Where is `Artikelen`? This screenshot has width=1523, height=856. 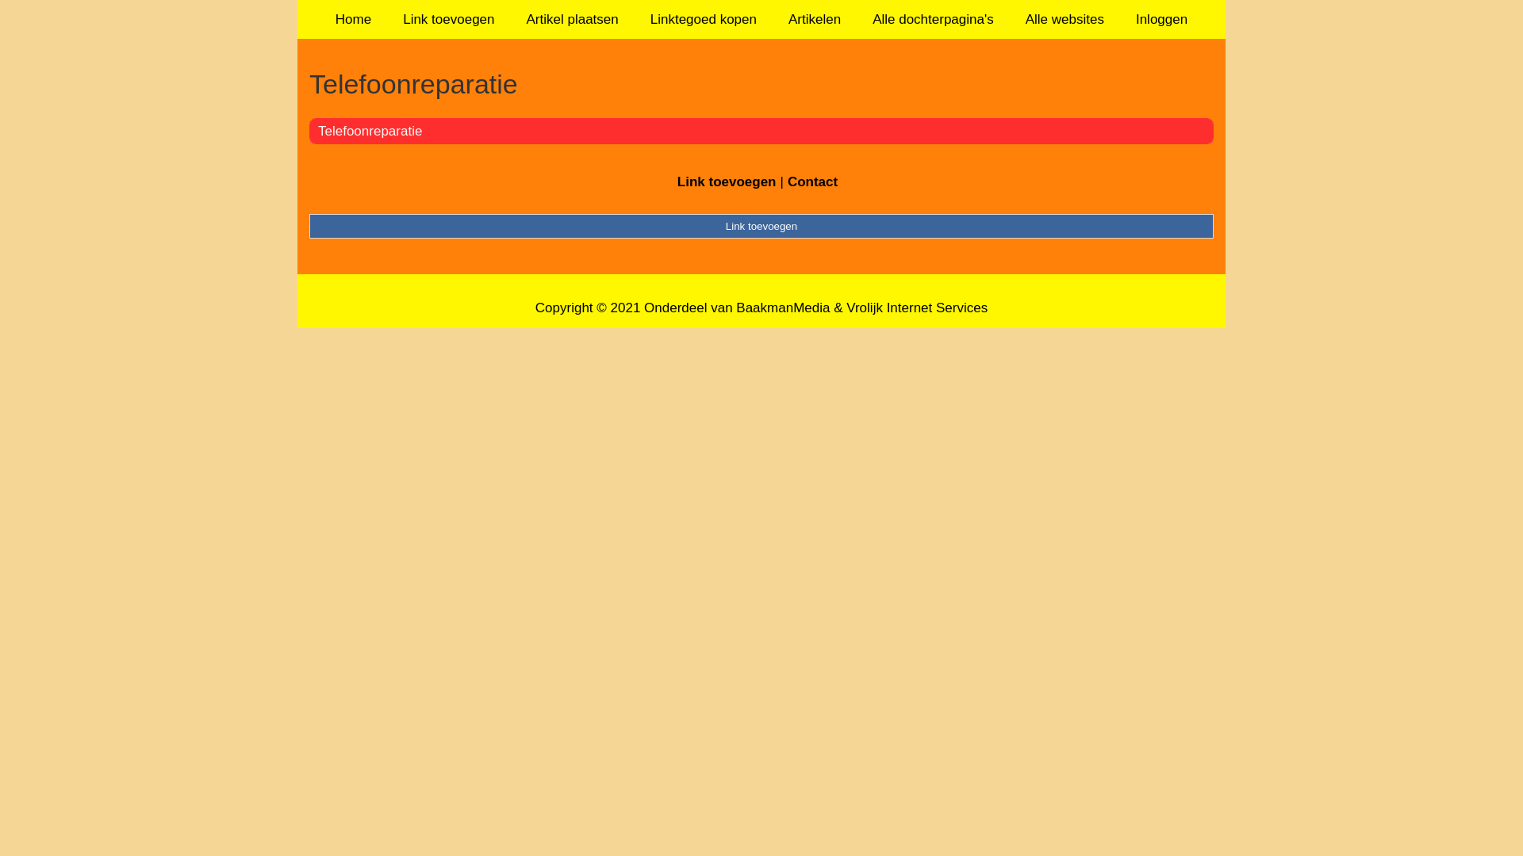 Artikelen is located at coordinates (815, 19).